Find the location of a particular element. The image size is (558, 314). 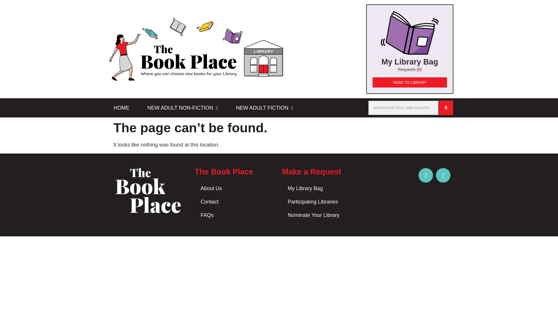

Search is located at coordinates (446, 108).